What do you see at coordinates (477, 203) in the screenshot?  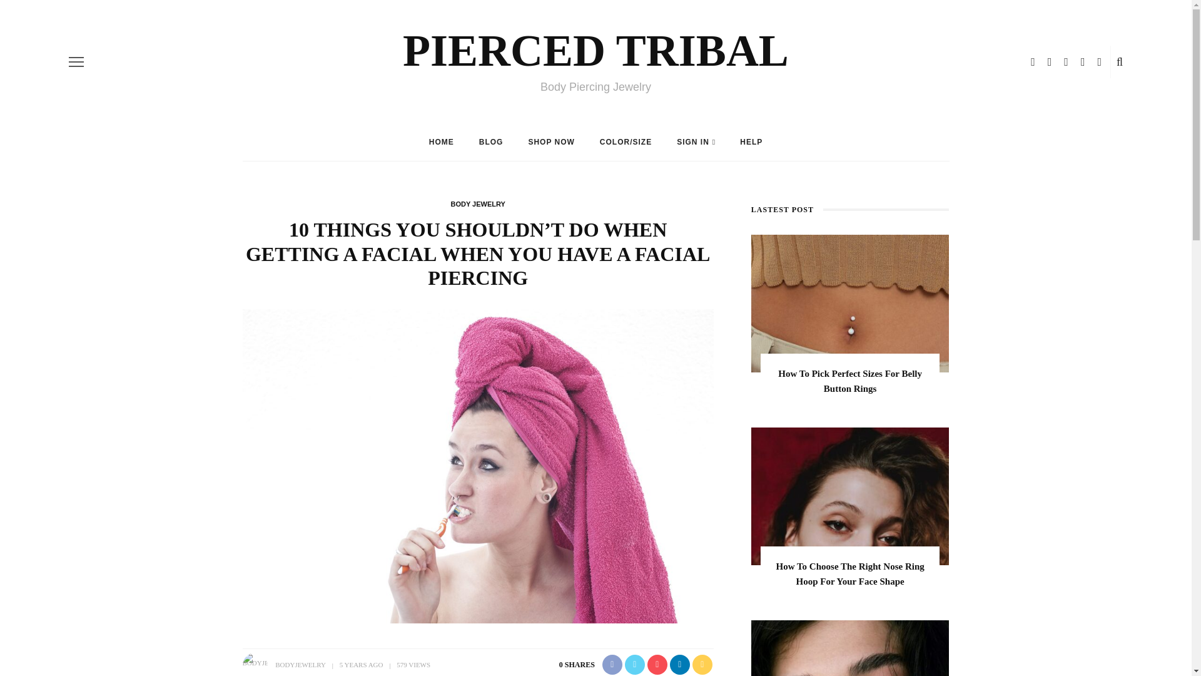 I see `BODY JEWELRY` at bounding box center [477, 203].